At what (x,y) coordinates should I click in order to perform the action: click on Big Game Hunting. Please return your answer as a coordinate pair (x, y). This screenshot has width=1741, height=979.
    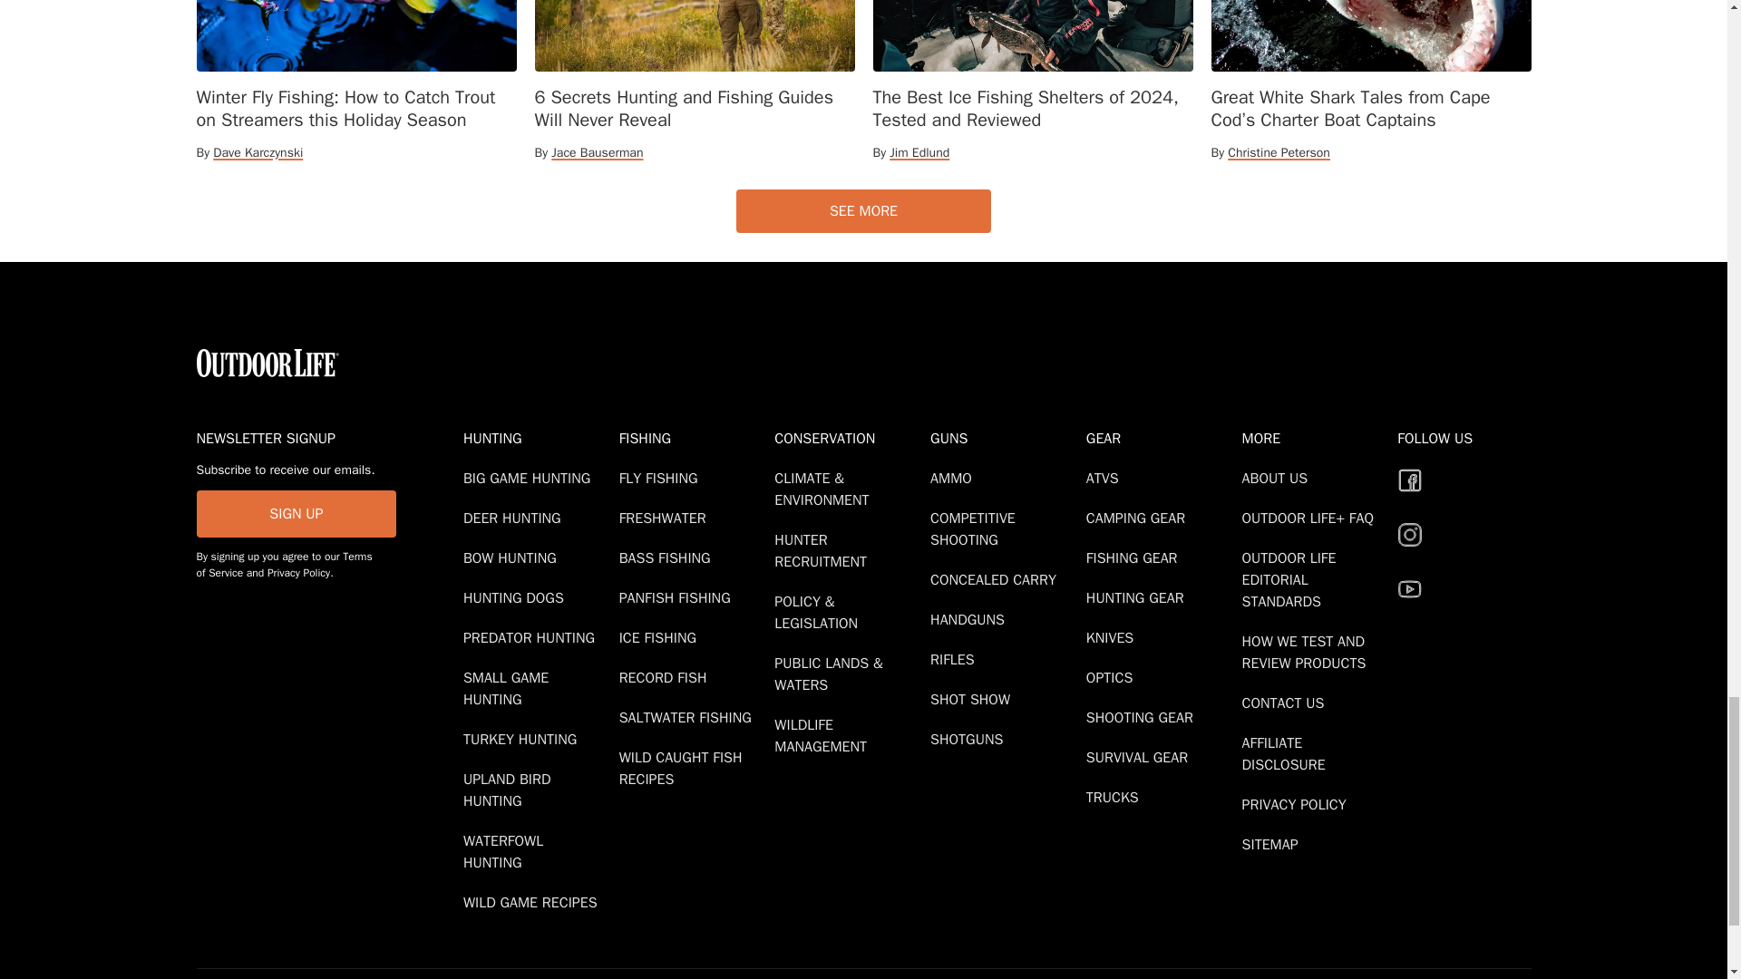
    Looking at the image, I should click on (530, 479).